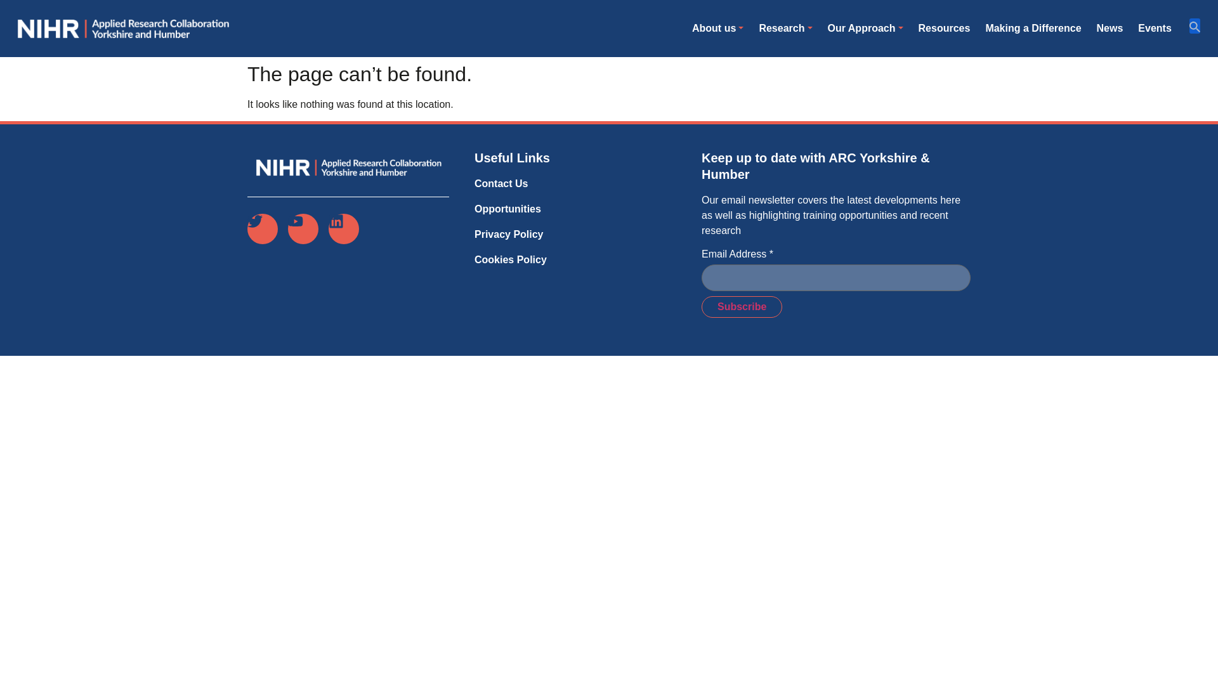 This screenshot has height=685, width=1218. I want to click on News, so click(1110, 28).